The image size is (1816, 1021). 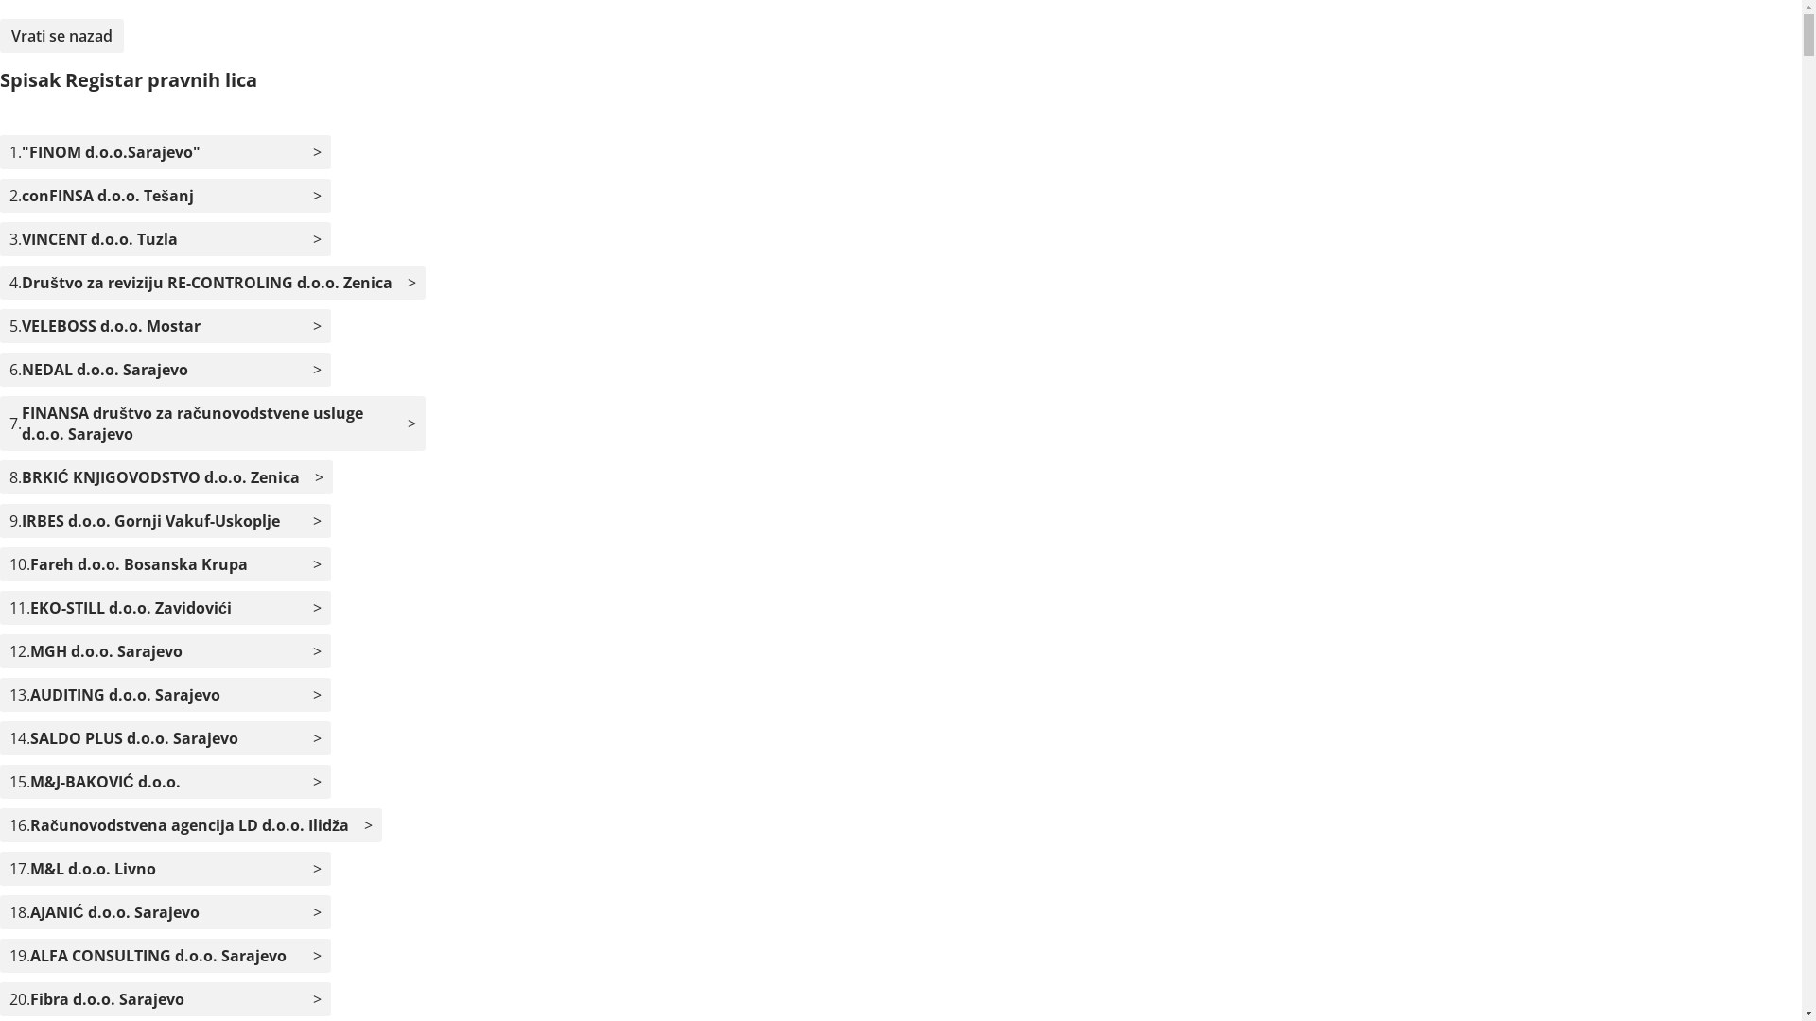 I want to click on 1.
"FINOM d.o.o.Sarajevo", so click(x=166, y=152).